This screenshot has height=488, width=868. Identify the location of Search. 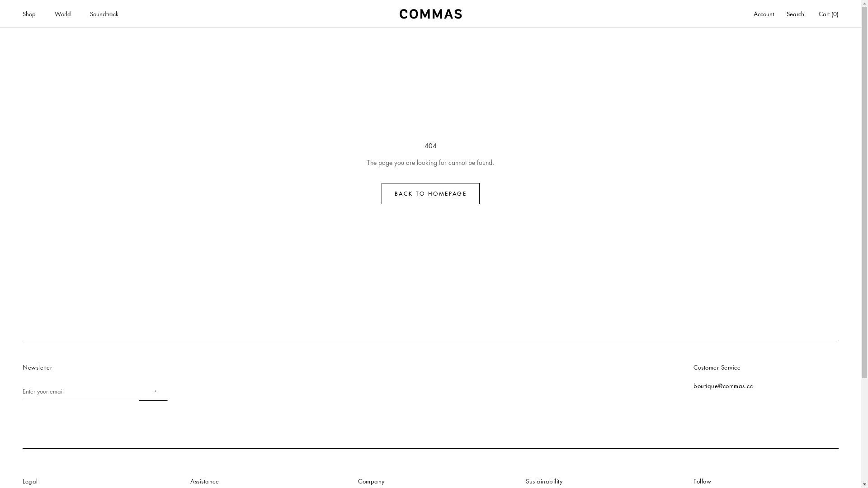
(796, 14).